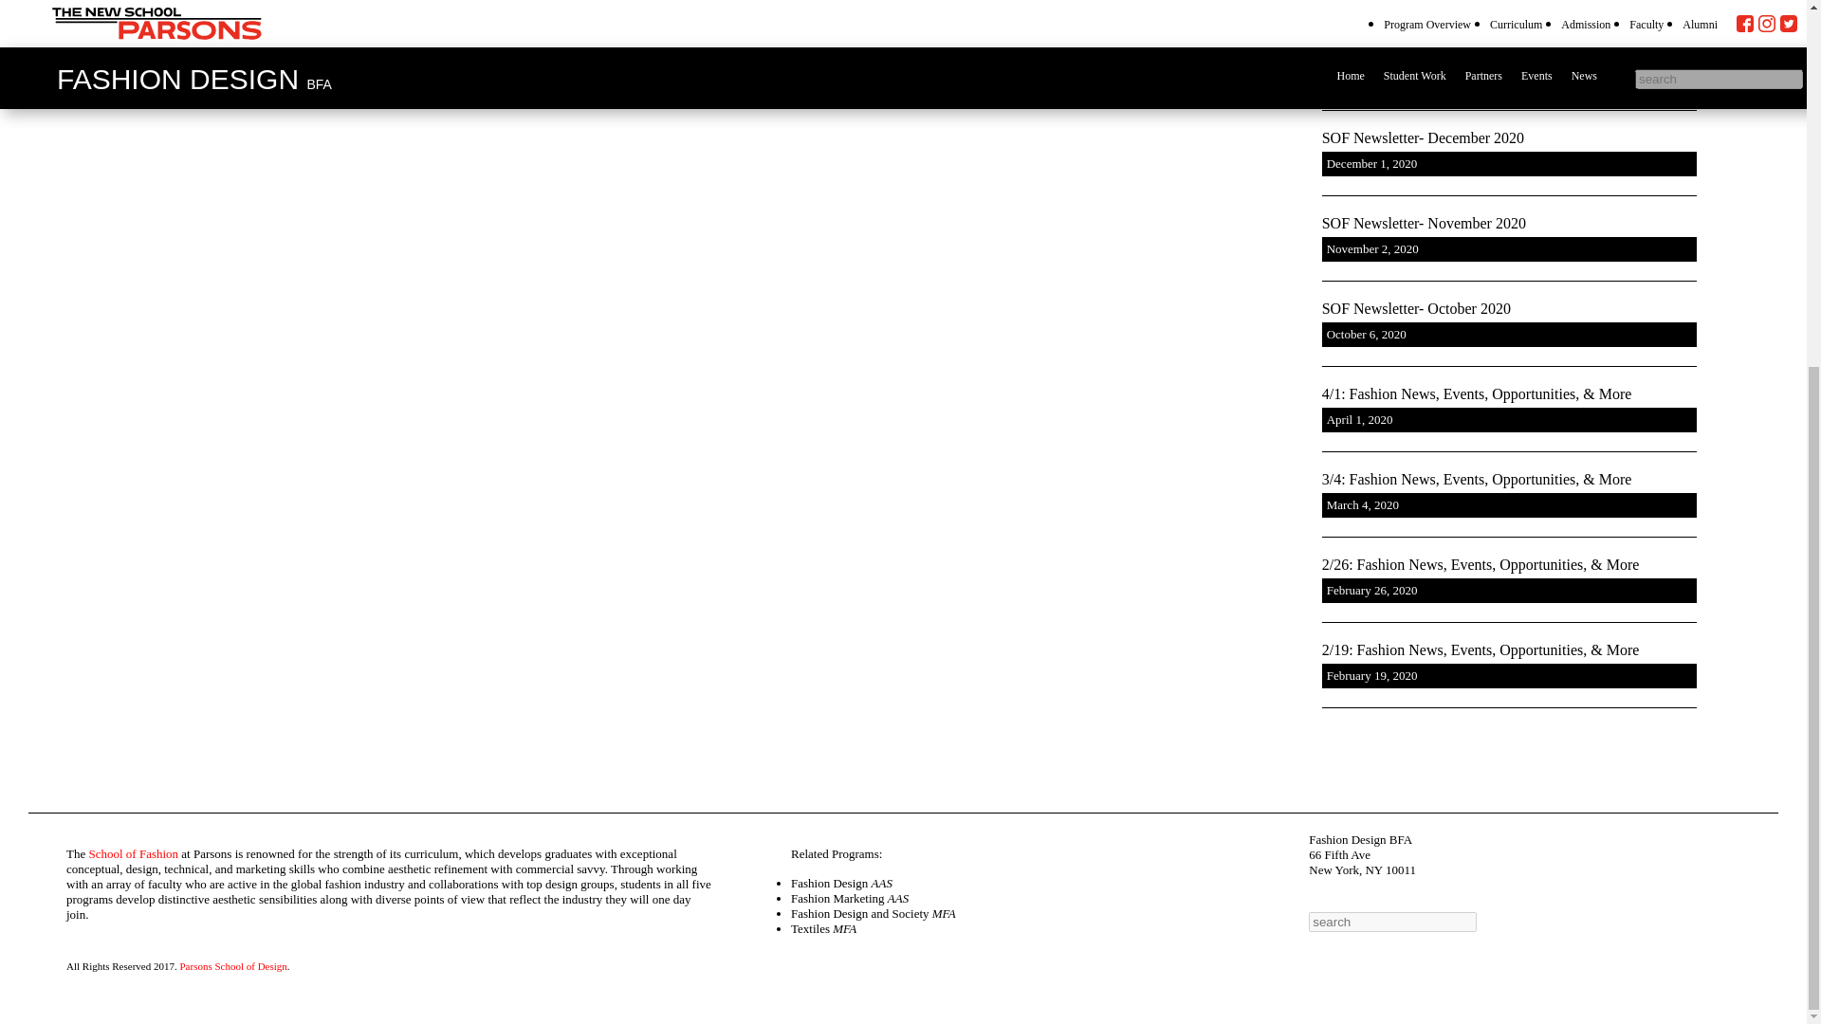 The width and height of the screenshot is (1821, 1024). I want to click on School of Fashion, so click(133, 853).